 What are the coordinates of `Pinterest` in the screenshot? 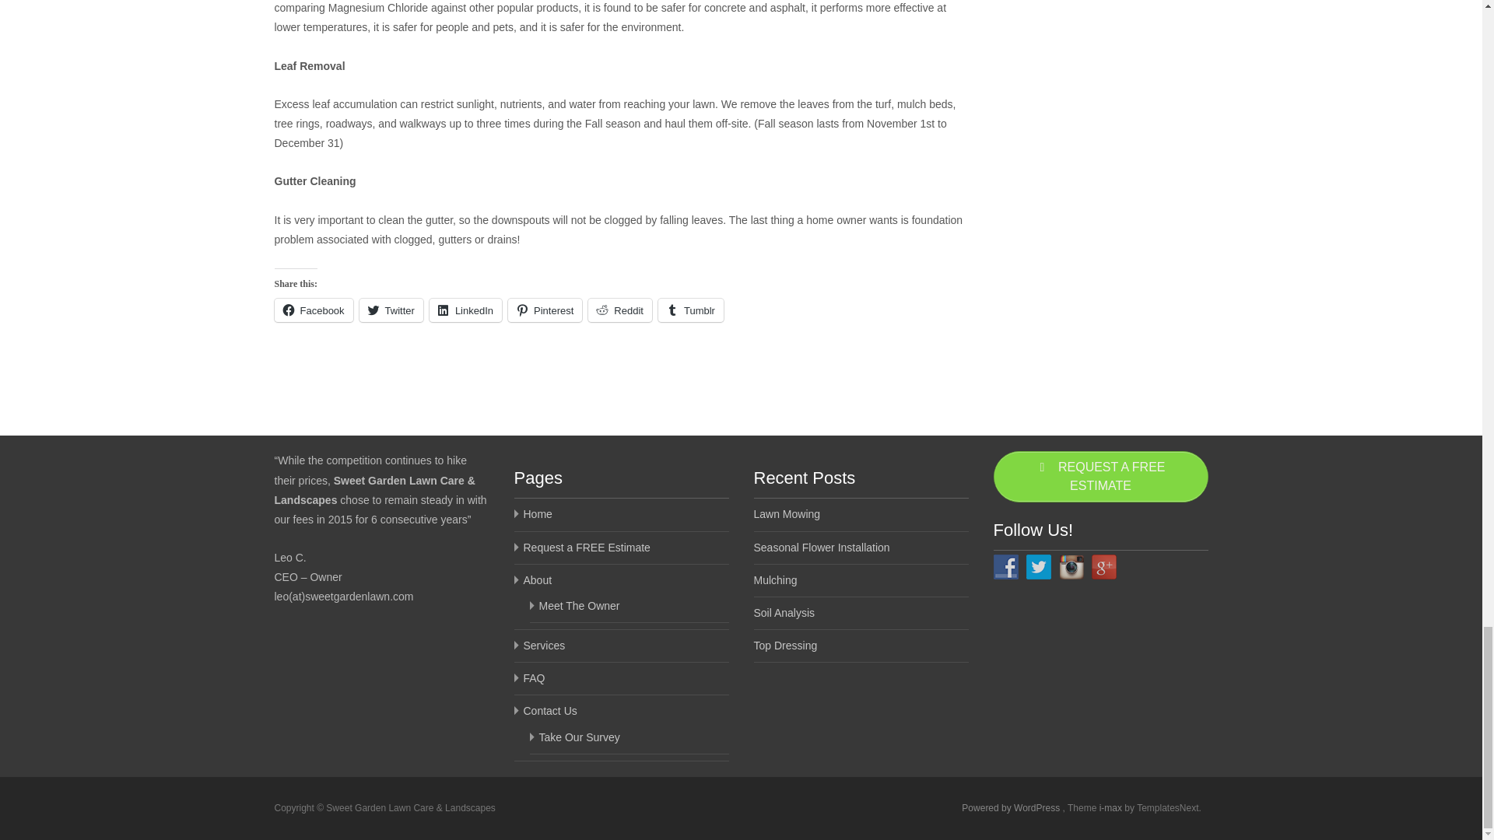 It's located at (545, 310).